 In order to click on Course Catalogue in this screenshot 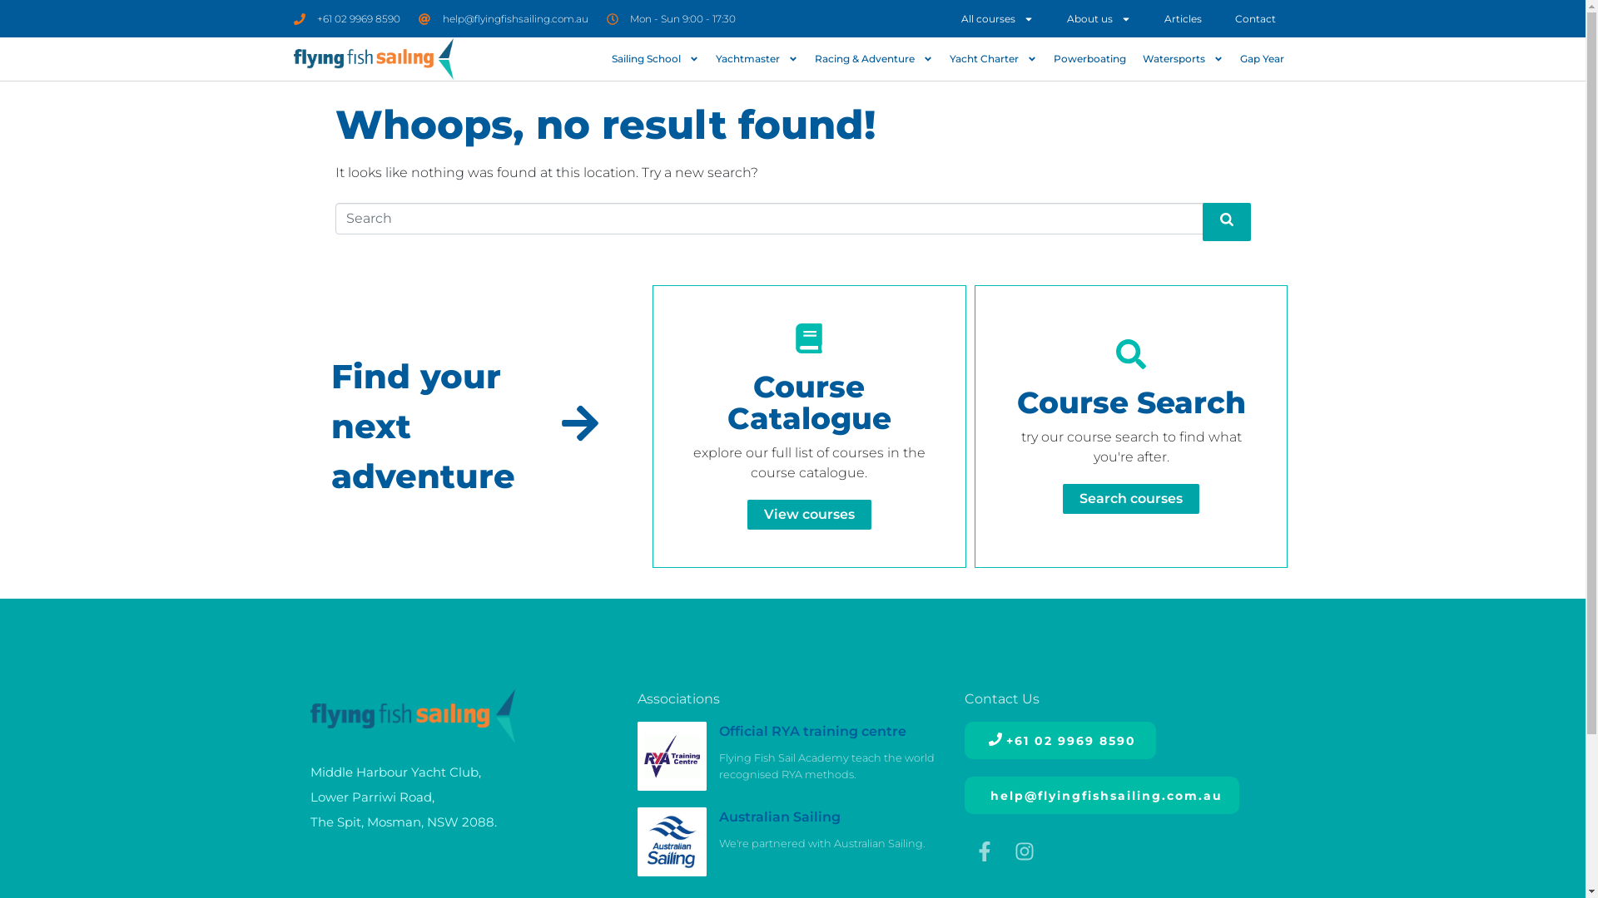, I will do `click(809, 402)`.